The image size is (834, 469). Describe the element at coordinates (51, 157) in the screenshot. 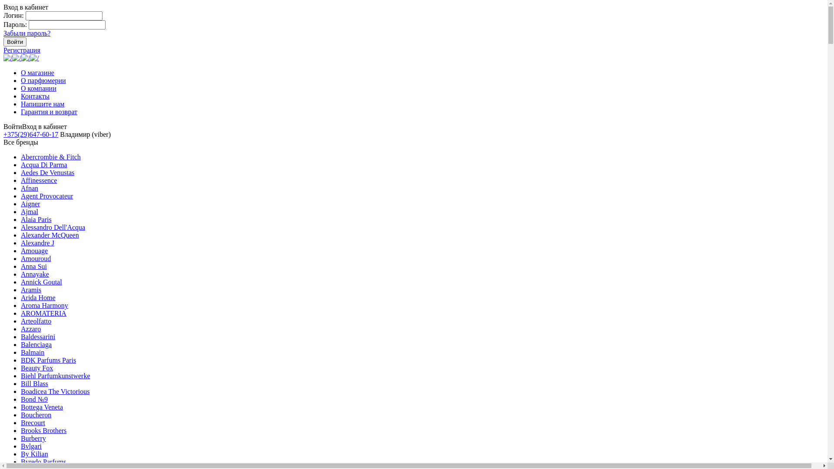

I see `Abercrombie & Fitch` at that location.